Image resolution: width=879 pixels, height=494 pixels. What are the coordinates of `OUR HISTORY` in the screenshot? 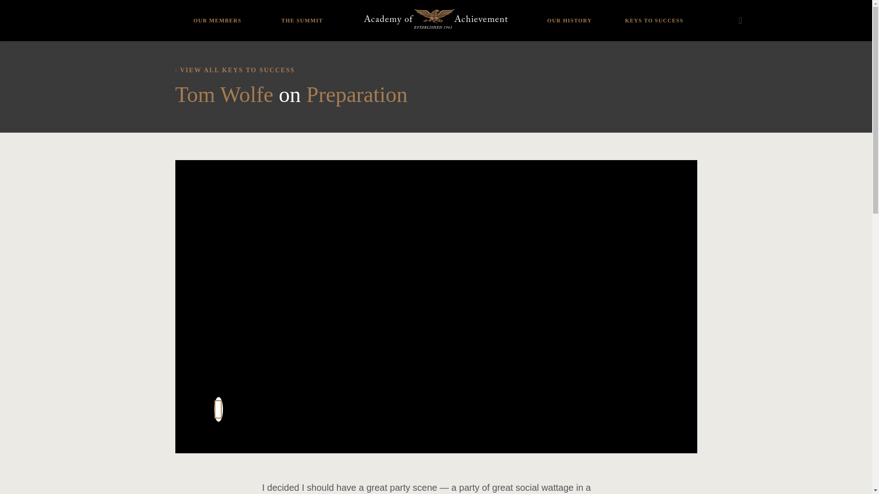 It's located at (570, 14).